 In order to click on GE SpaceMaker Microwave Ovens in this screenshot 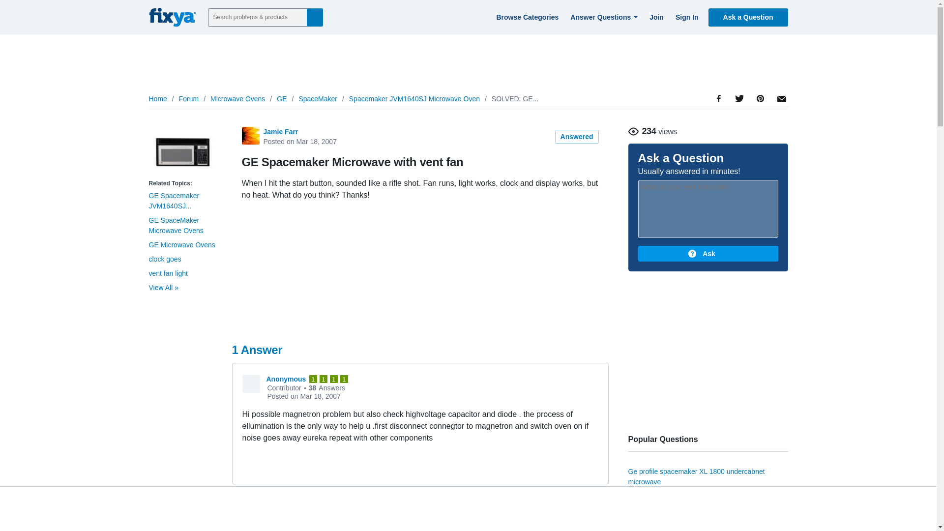, I will do `click(175, 225)`.